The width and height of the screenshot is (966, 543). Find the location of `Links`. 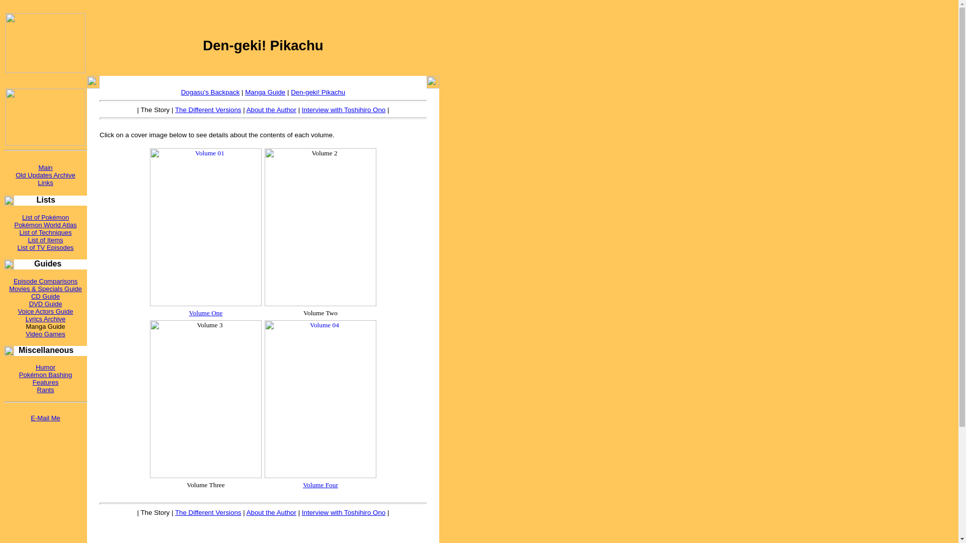

Links is located at coordinates (45, 183).